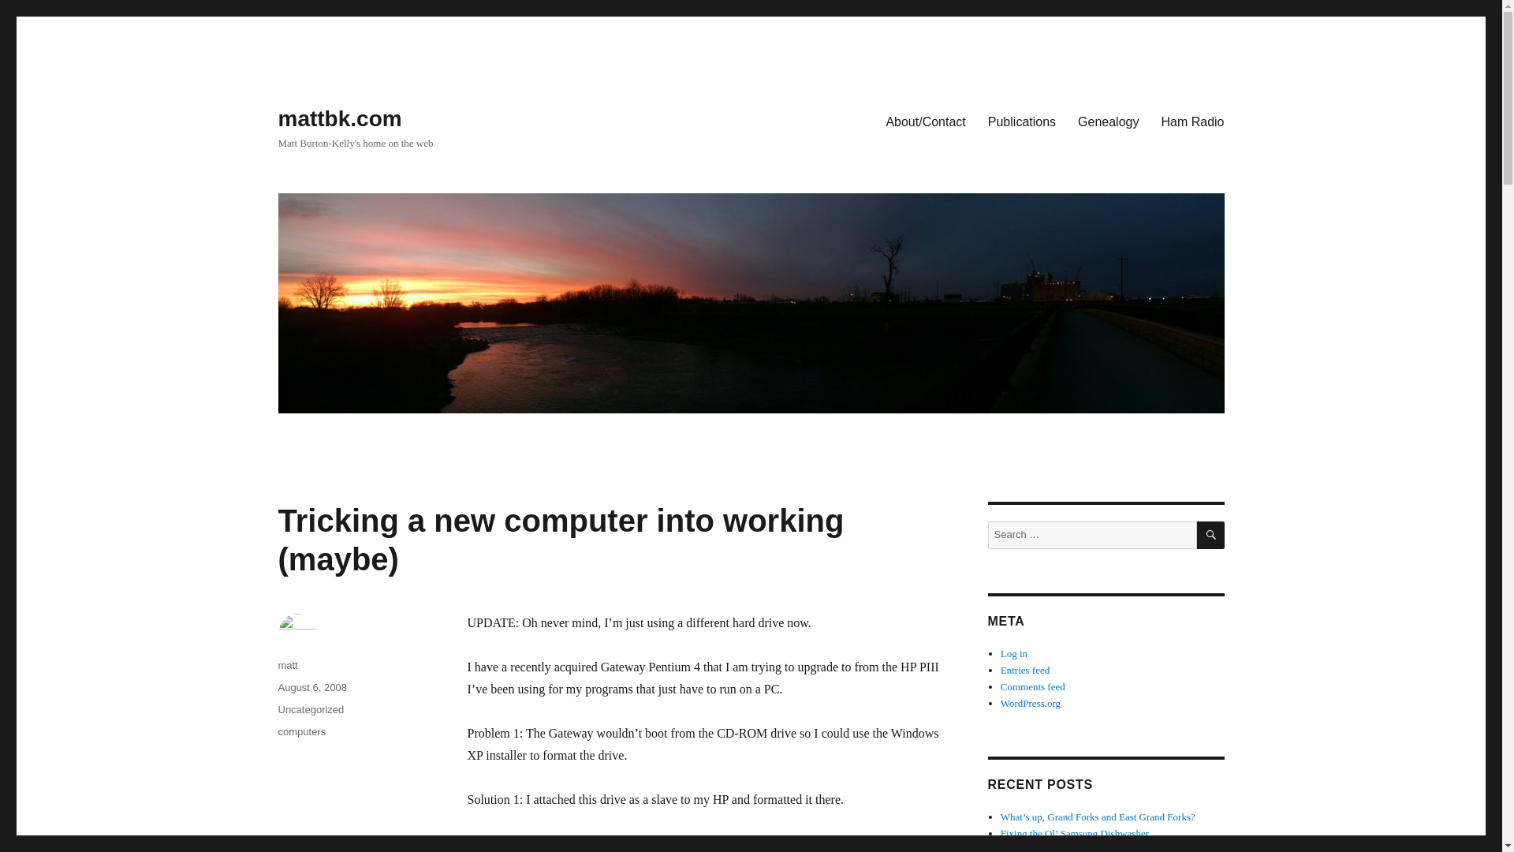 The width and height of the screenshot is (1514, 852). What do you see at coordinates (1211, 535) in the screenshot?
I see `SEARCH` at bounding box center [1211, 535].